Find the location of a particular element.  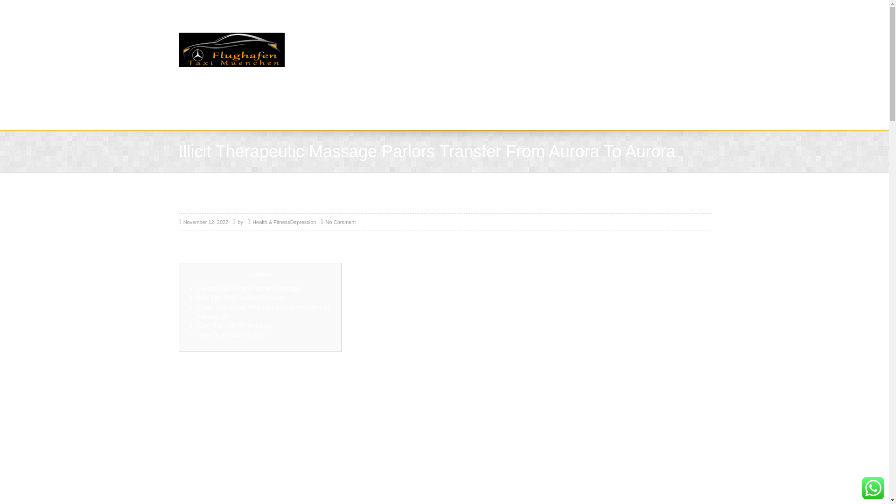

FLUGHAFEN TAXI MUENCHEN is located at coordinates (632, 90).